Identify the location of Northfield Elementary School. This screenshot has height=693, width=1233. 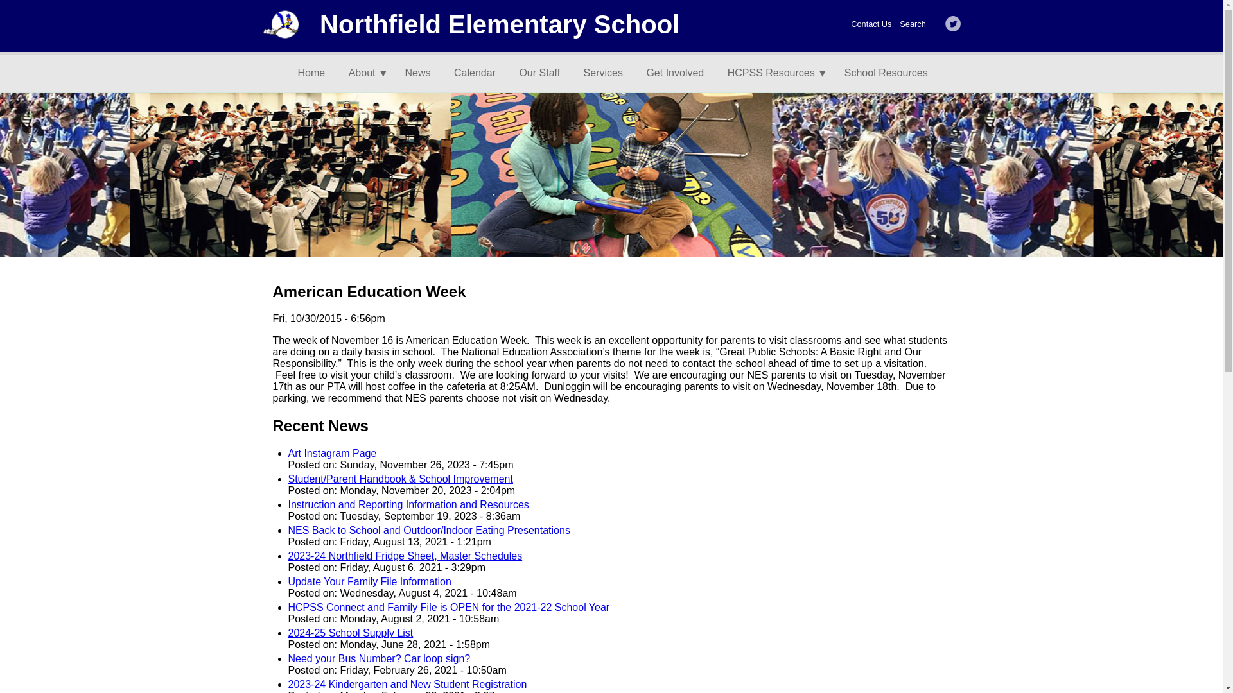
(499, 24).